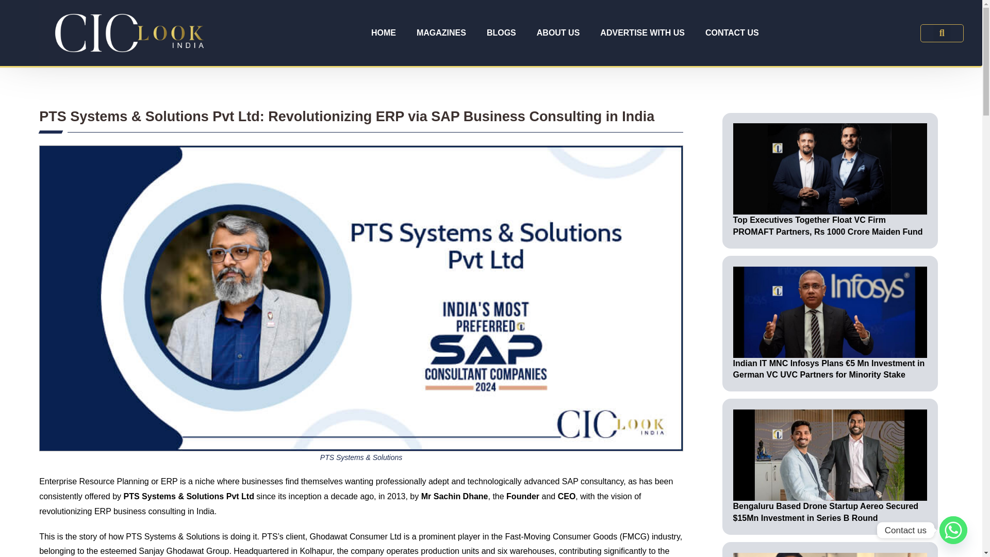 Image resolution: width=990 pixels, height=557 pixels. Describe the element at coordinates (642, 33) in the screenshot. I see `ADVERTISE WITH US` at that location.